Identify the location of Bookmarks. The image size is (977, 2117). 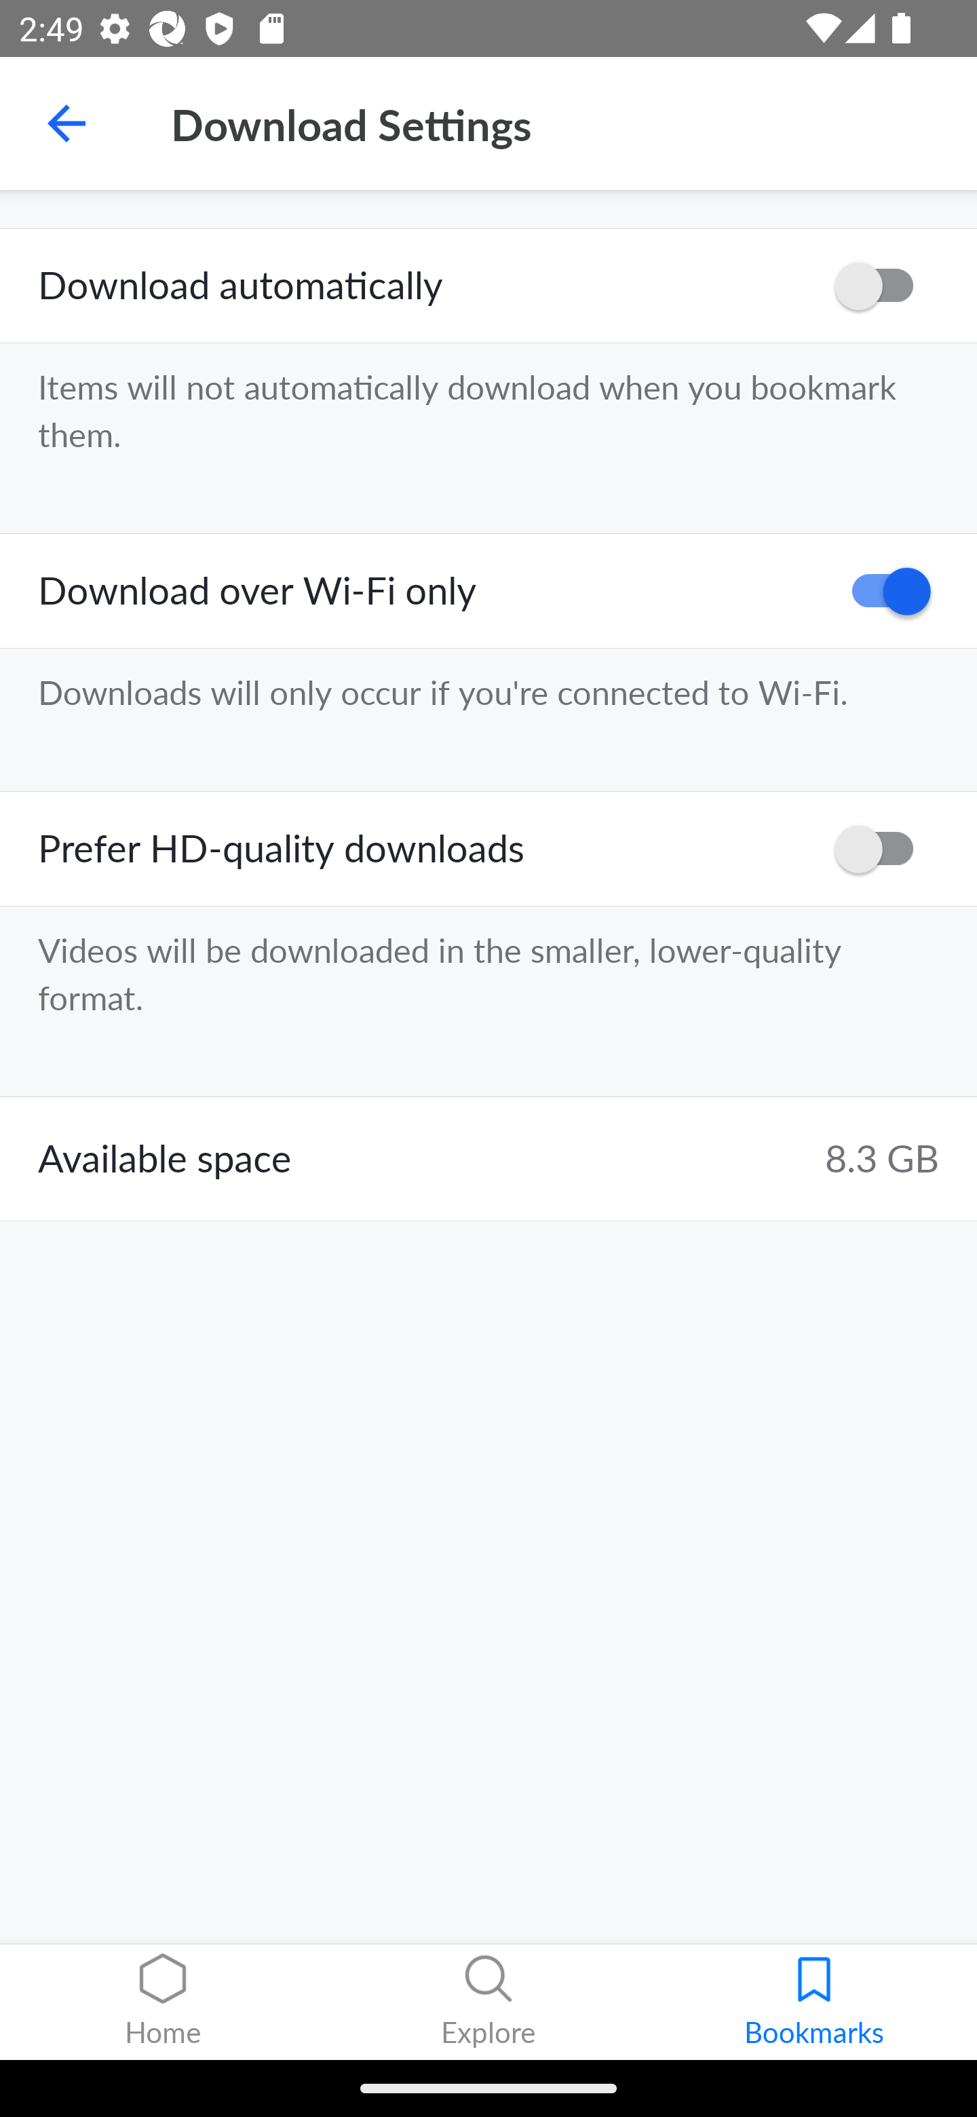
(814, 2002).